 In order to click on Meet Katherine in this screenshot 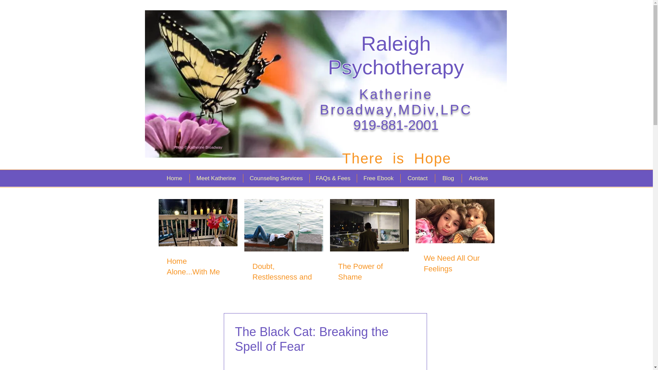, I will do `click(216, 178)`.